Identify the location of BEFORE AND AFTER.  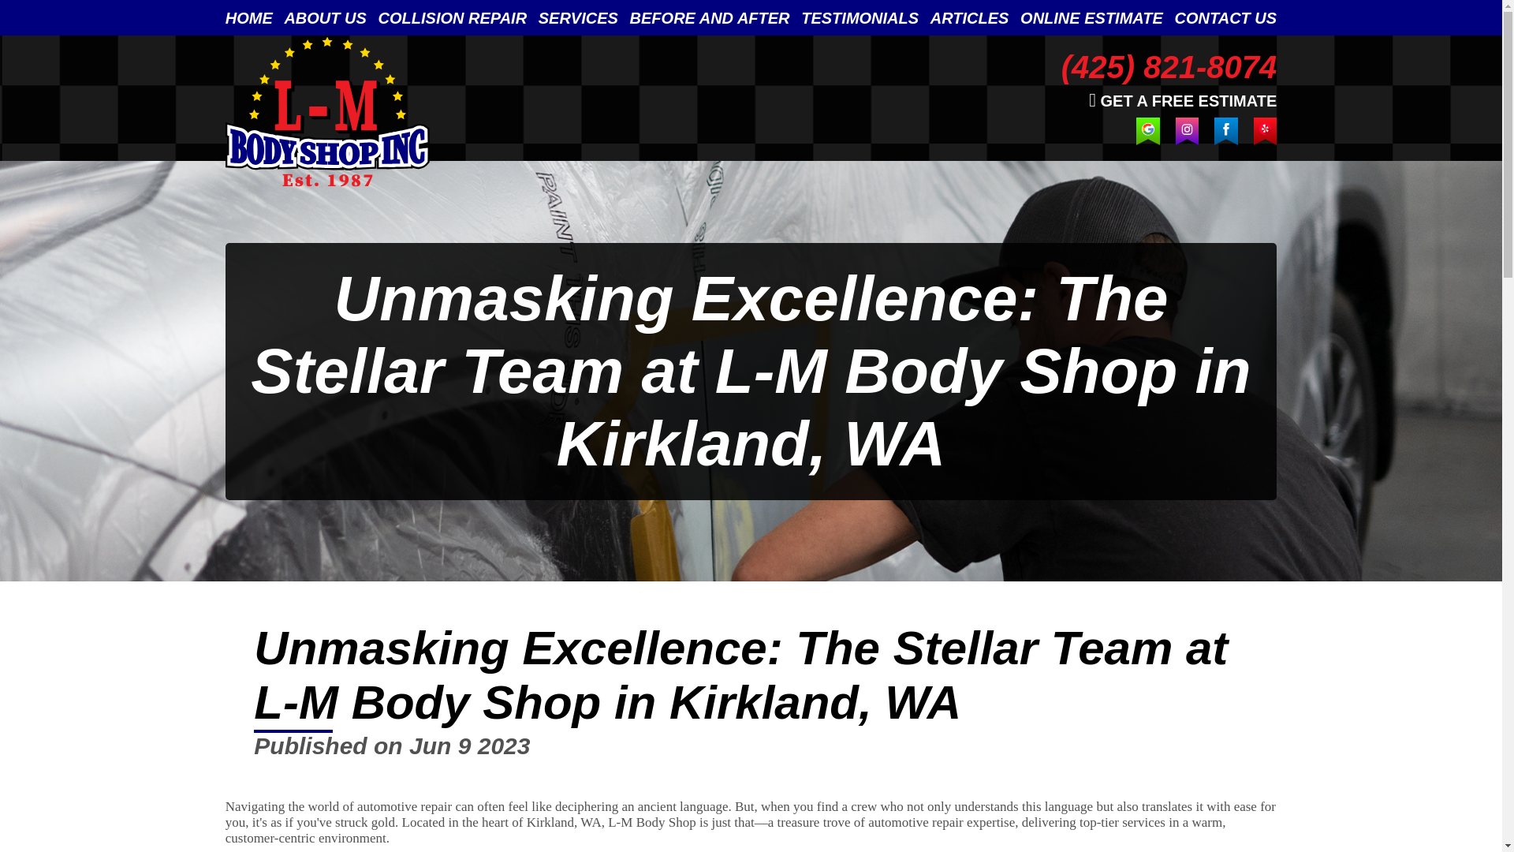
(710, 17).